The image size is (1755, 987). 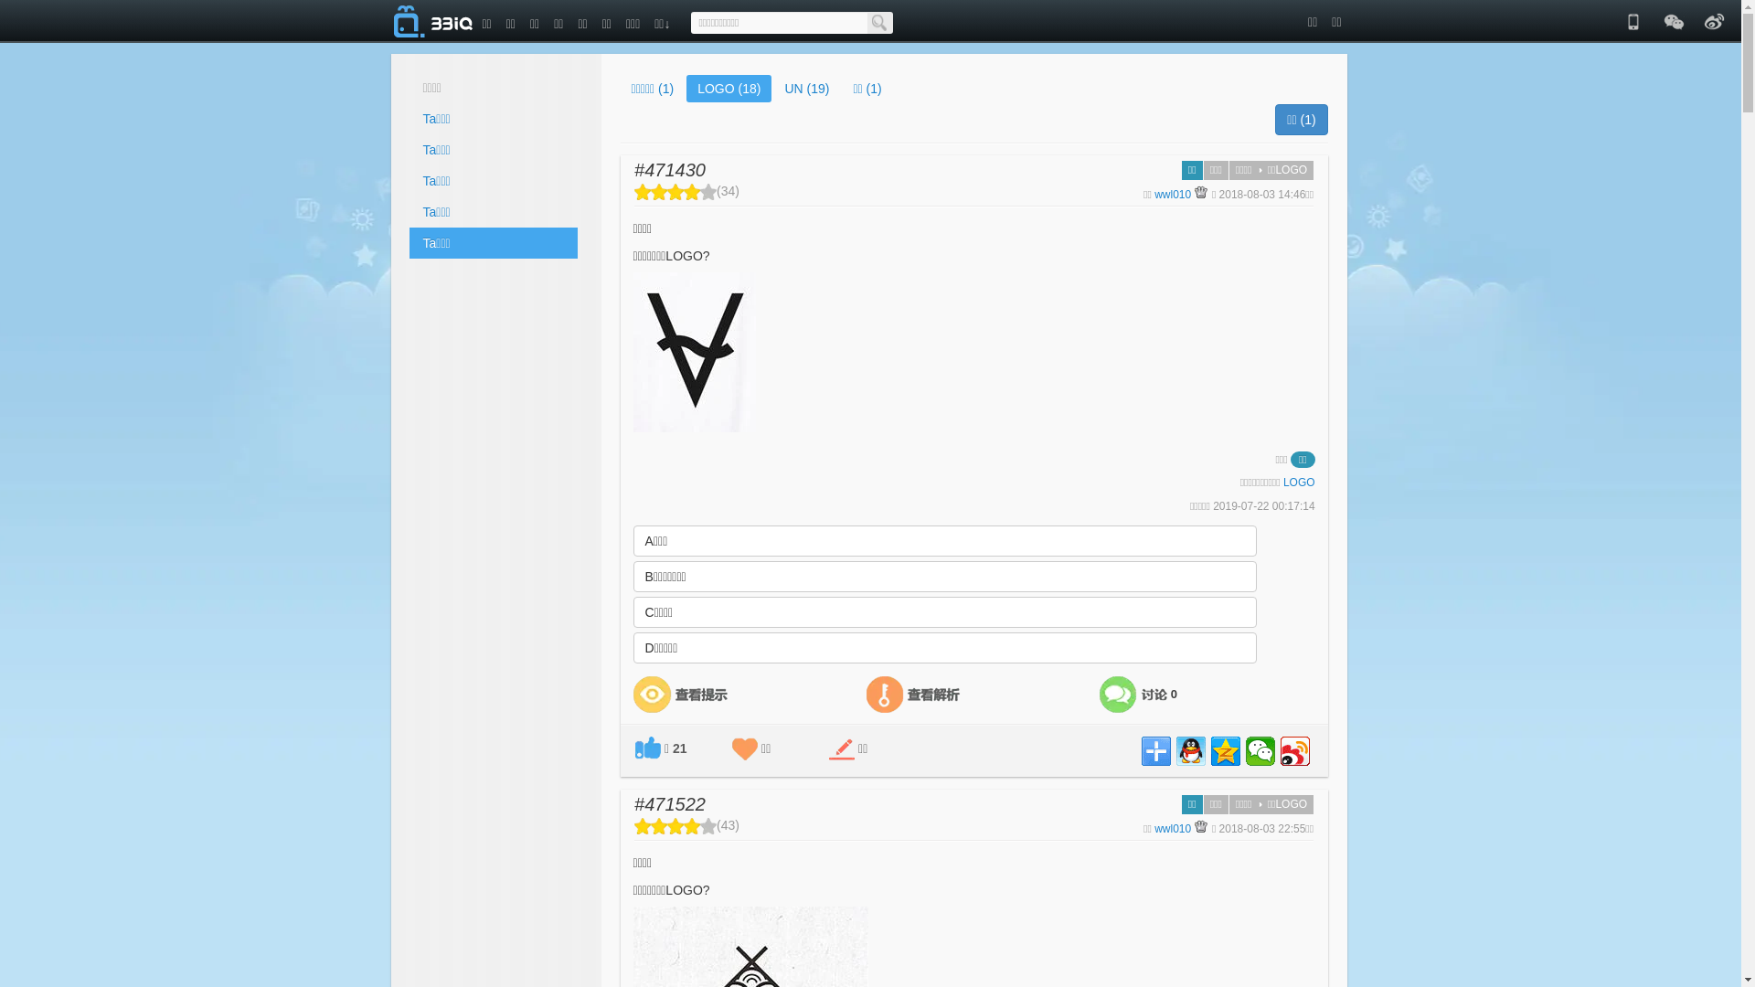 I want to click on LOGO, so click(x=1300, y=483).